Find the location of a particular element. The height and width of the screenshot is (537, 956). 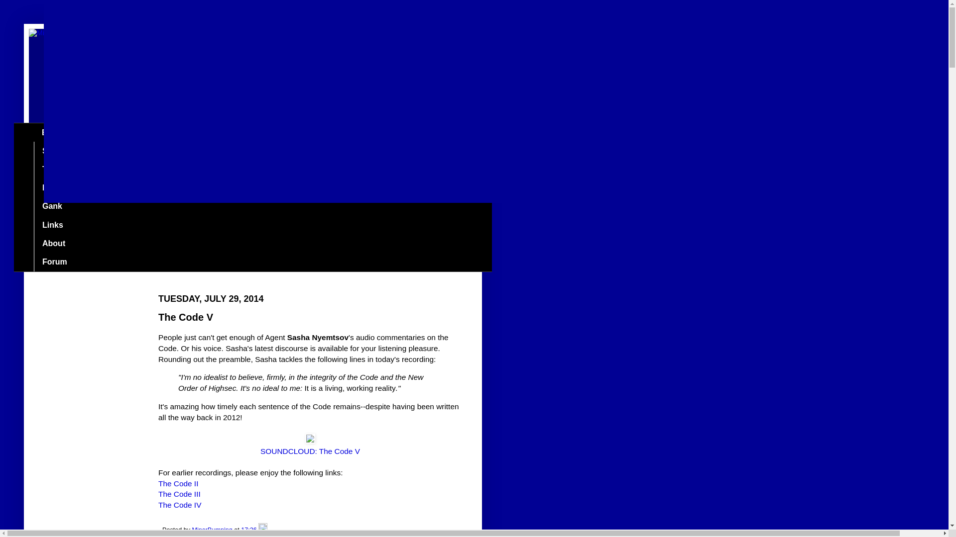

SOUNDCLOUD: The Code V is located at coordinates (310, 450).